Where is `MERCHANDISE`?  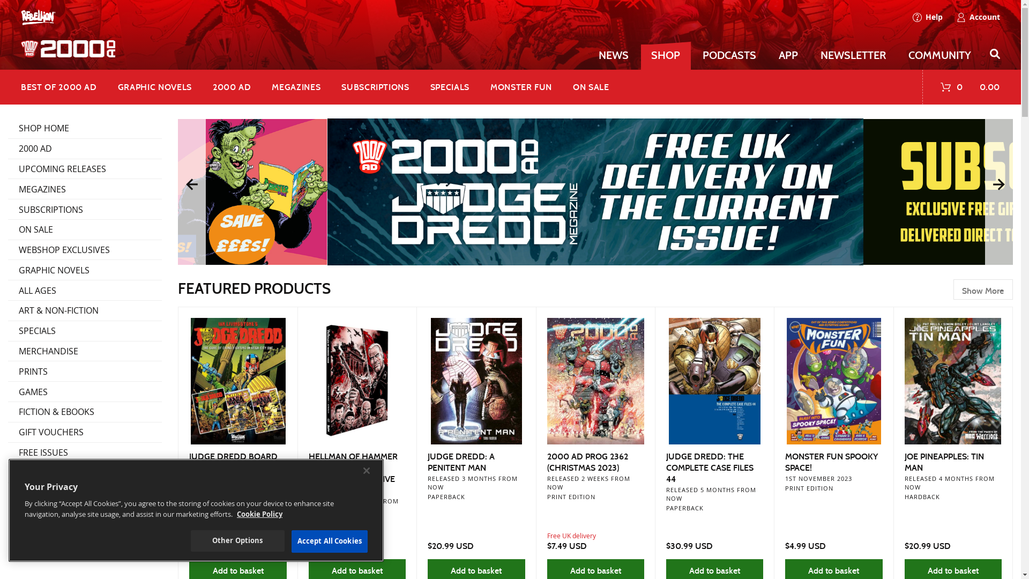 MERCHANDISE is located at coordinates (85, 352).